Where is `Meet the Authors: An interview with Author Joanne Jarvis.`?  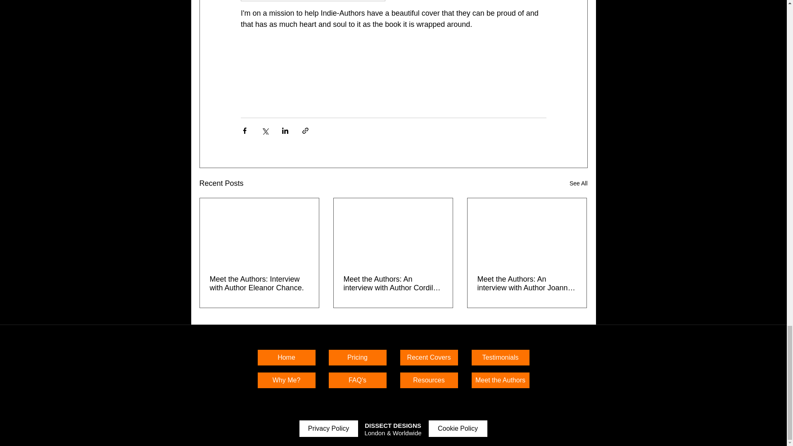 Meet the Authors: An interview with Author Joanne Jarvis. is located at coordinates (527, 284).